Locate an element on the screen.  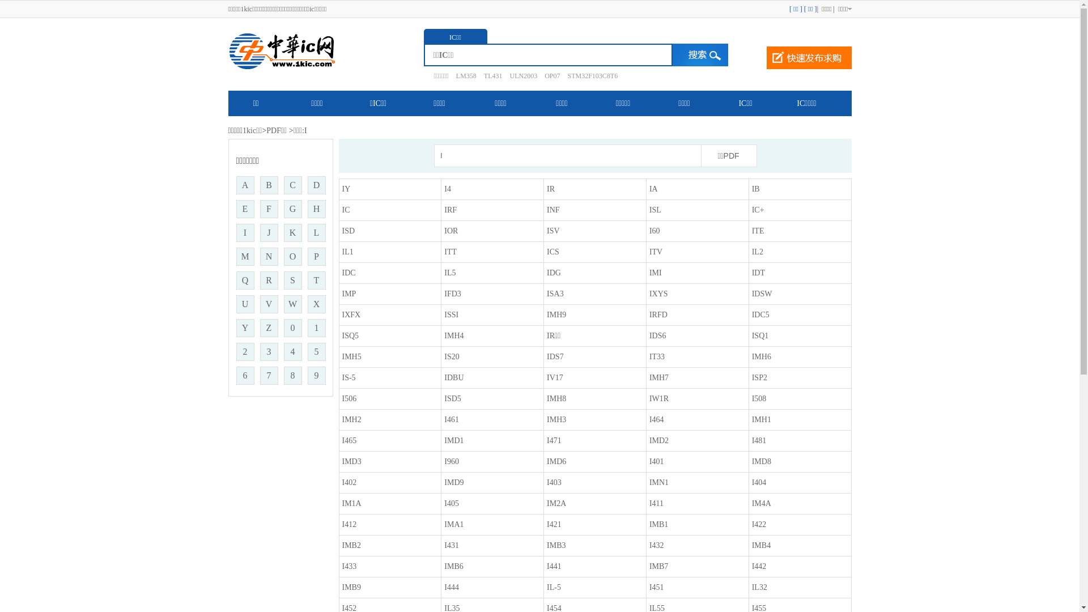
I412 is located at coordinates (350, 525).